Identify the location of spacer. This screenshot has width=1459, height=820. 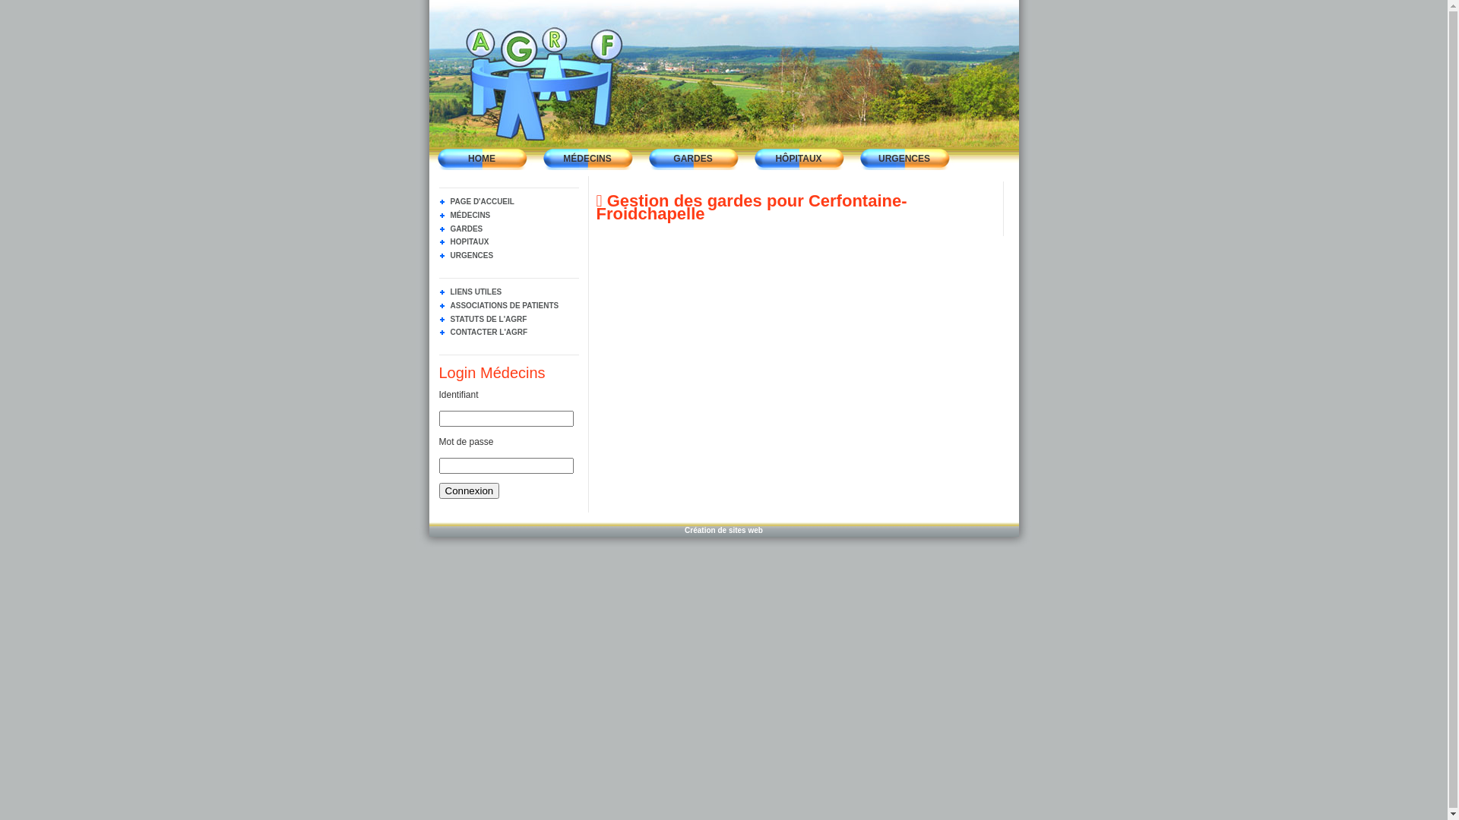
(1024, 260).